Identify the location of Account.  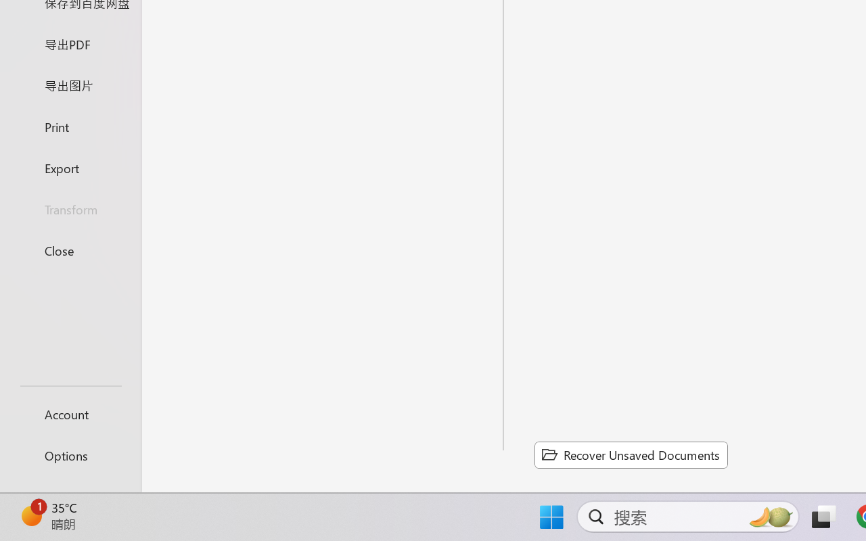
(70, 414).